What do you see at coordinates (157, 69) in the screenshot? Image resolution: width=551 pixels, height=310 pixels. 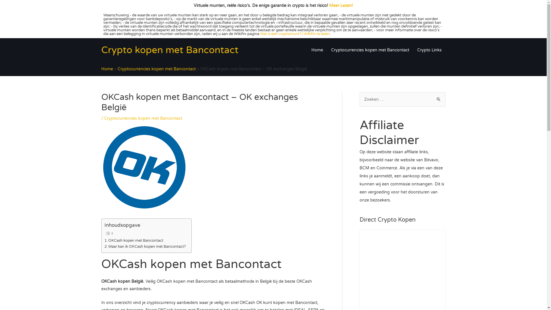 I see `Cryptocurrencies kopen met Bancontact` at bounding box center [157, 69].